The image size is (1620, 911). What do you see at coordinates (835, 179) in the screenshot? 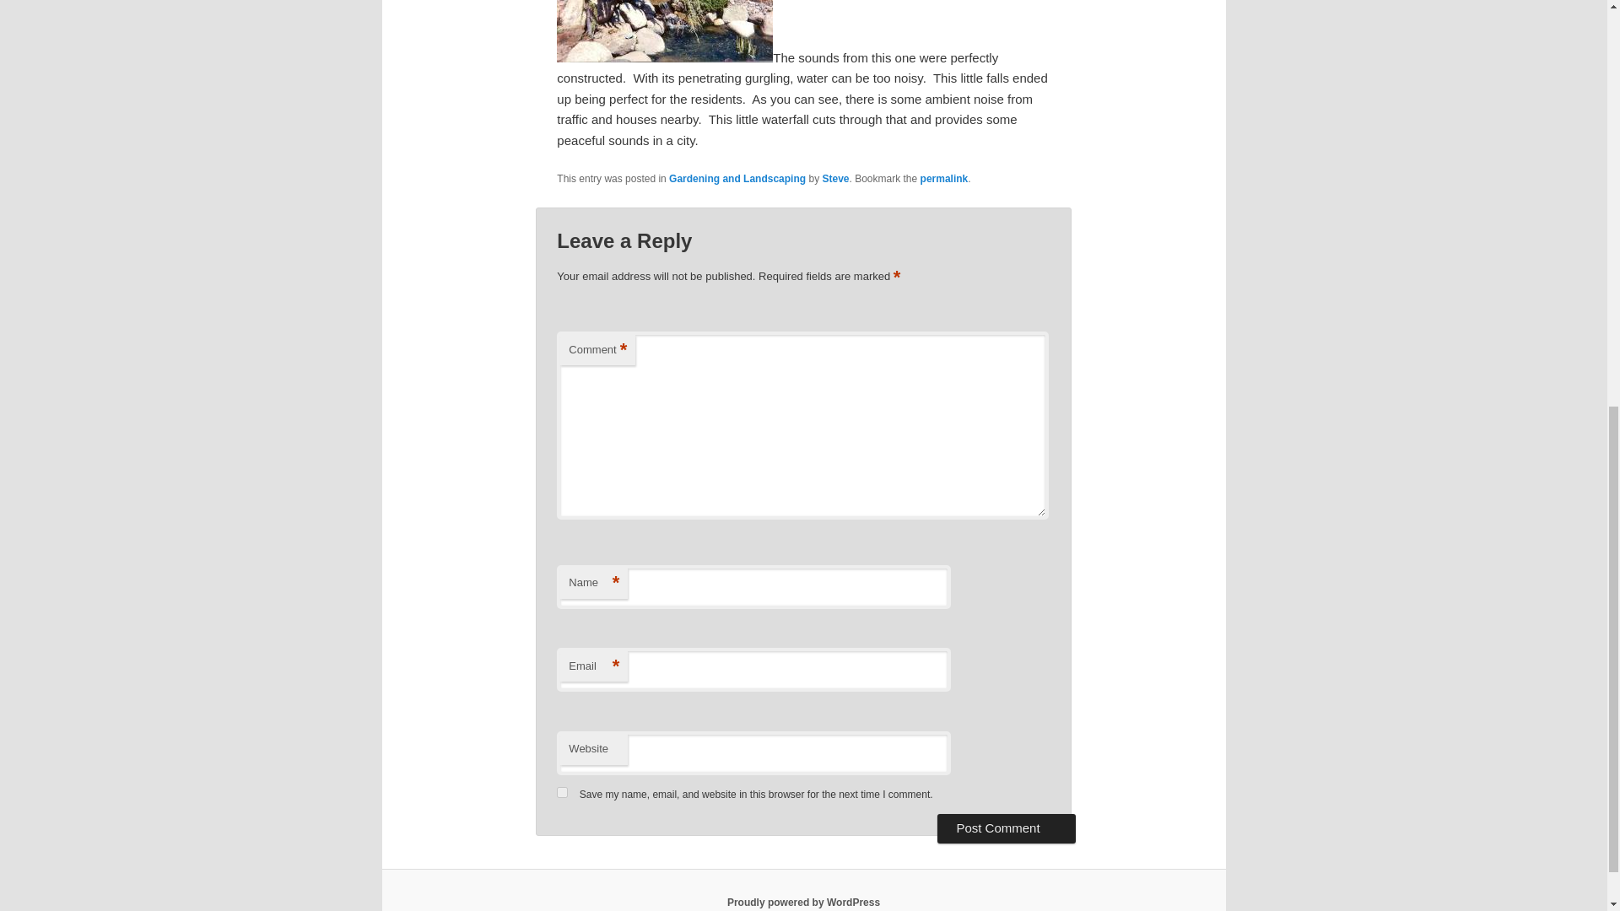
I see `Steve` at bounding box center [835, 179].